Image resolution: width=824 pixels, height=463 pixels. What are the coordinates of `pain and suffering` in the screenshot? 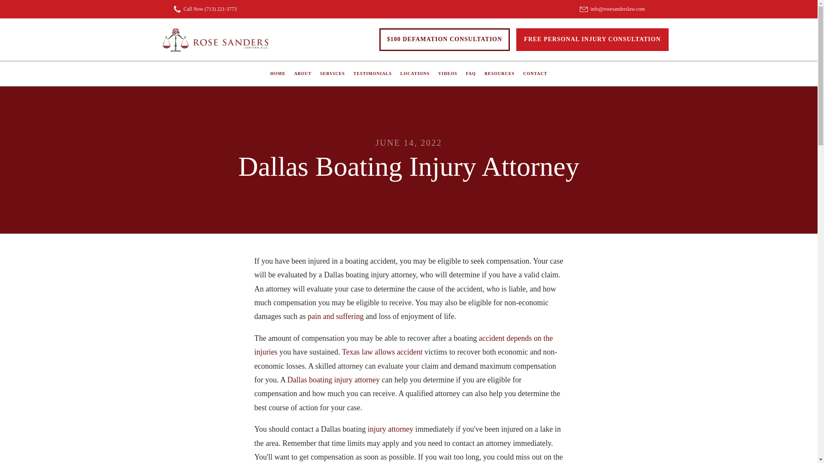 It's located at (336, 316).